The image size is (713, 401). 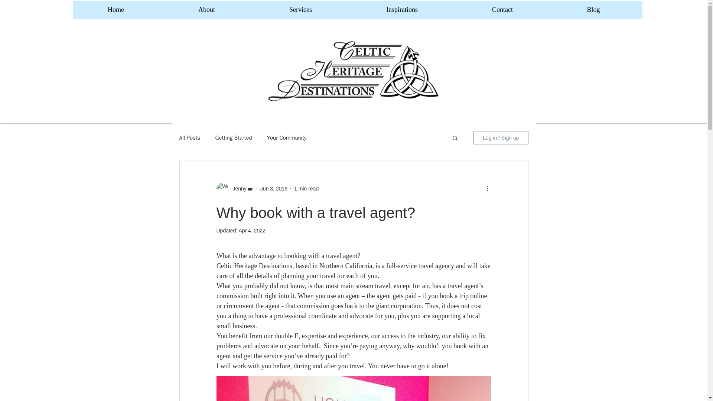 What do you see at coordinates (237, 189) in the screenshot?
I see `Jenny` at bounding box center [237, 189].